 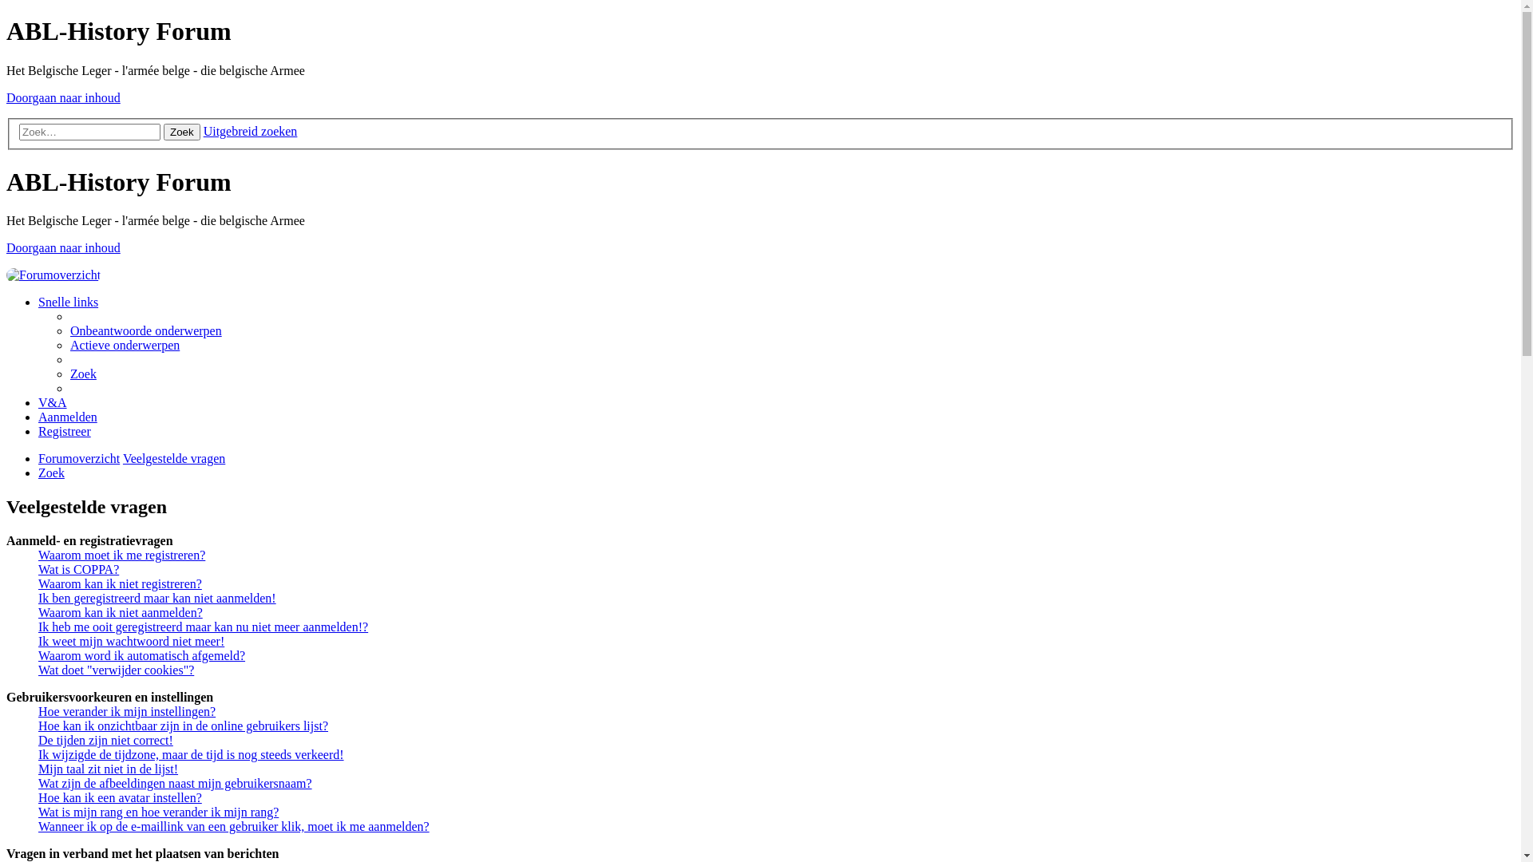 I want to click on Ik weet mijn wachtwoord niet meer!, so click(x=131, y=642).